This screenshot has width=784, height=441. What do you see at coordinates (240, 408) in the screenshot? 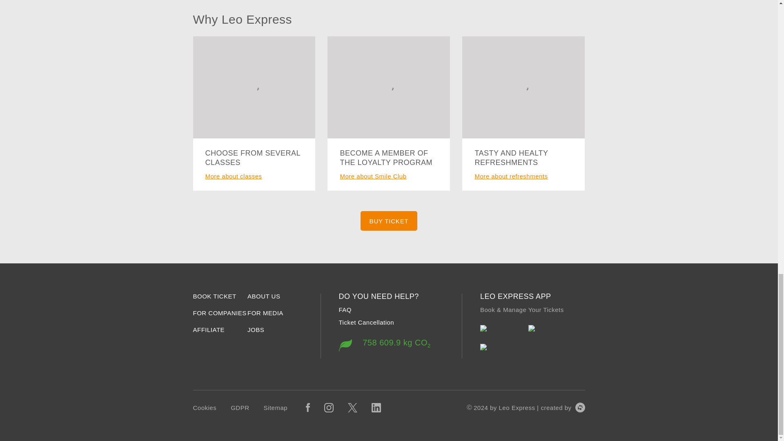
I see `Cookies` at bounding box center [240, 408].